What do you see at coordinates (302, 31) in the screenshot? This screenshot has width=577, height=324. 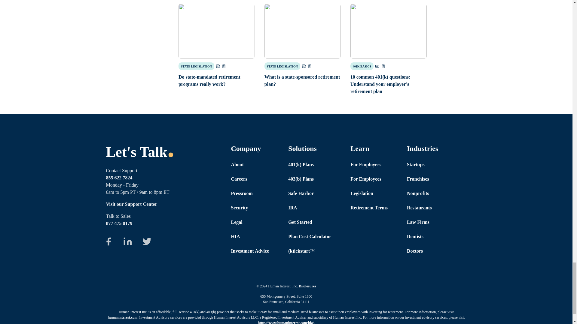 I see `What is a state-sponsored retirement plan?` at bounding box center [302, 31].